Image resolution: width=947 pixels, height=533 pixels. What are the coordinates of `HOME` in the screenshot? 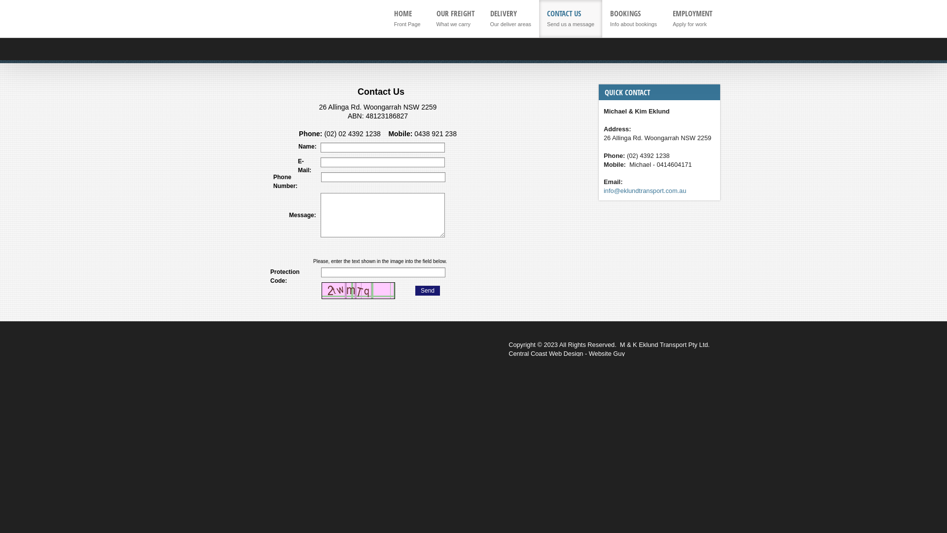 It's located at (403, 14).